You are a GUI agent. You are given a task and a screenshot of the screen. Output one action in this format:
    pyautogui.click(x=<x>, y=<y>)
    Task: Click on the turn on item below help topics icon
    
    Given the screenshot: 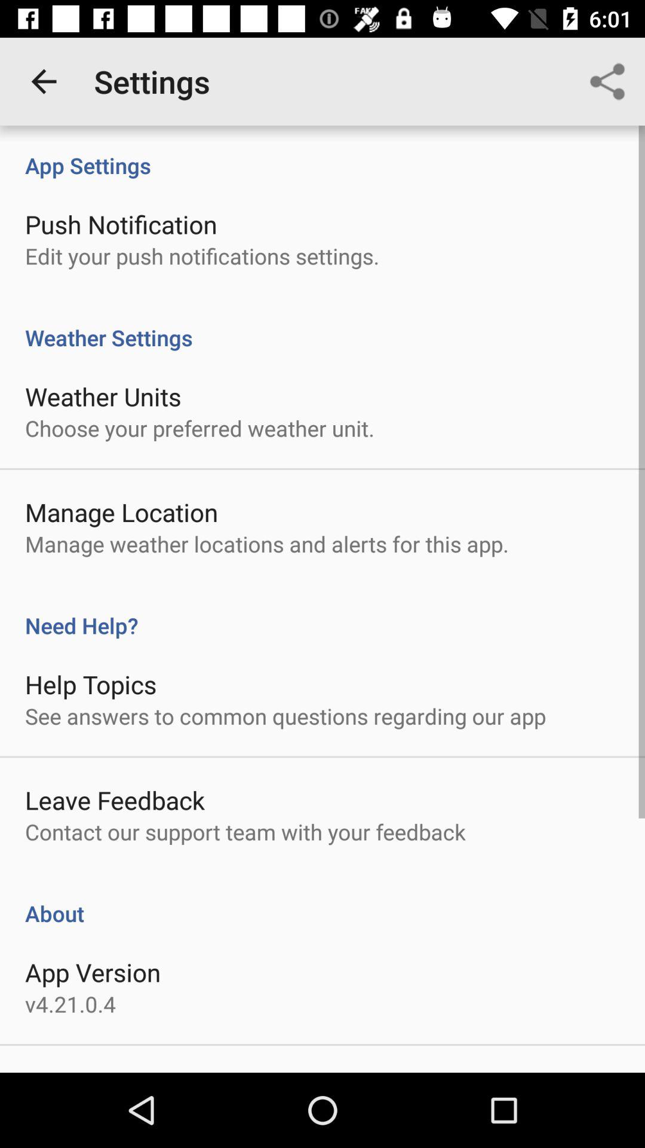 What is the action you would take?
    pyautogui.click(x=285, y=716)
    